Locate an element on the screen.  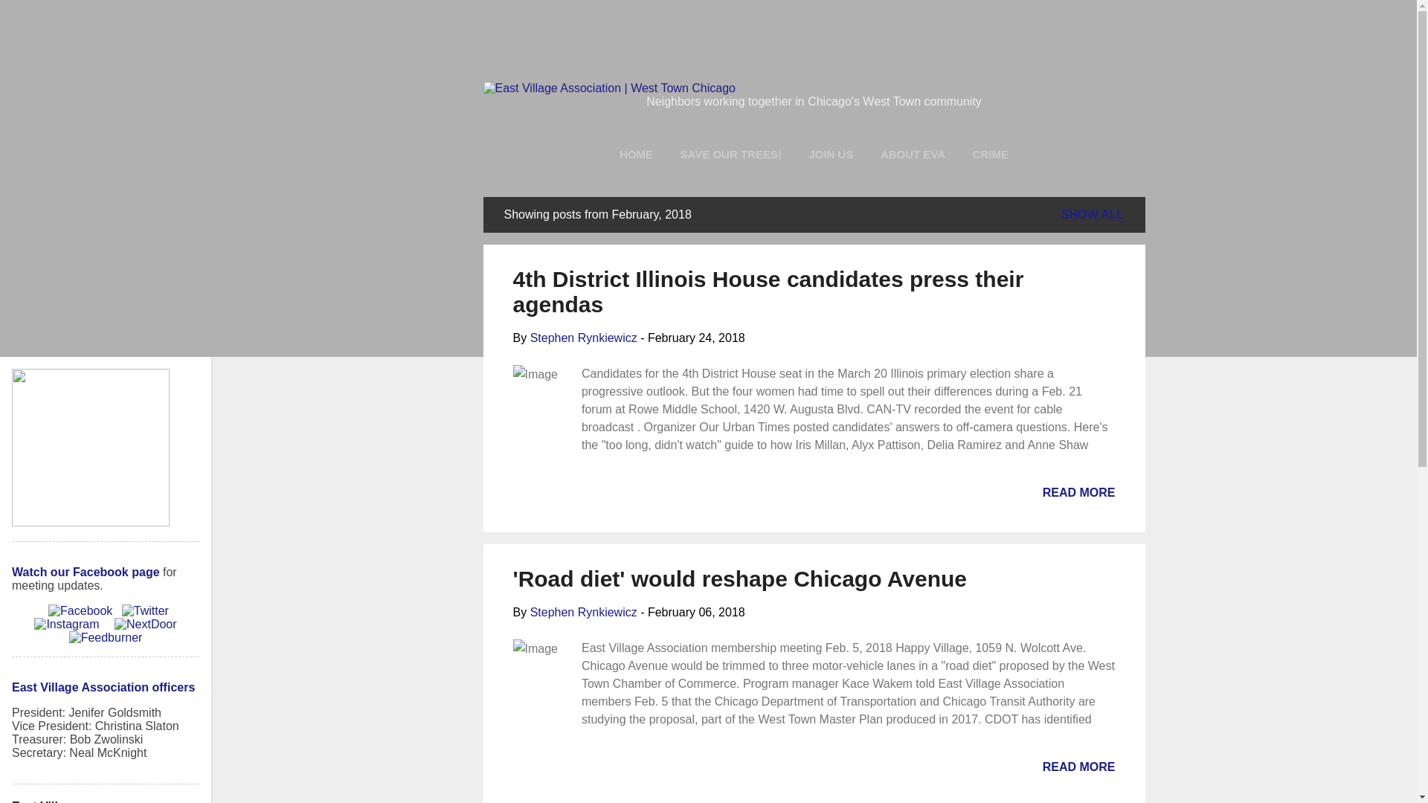
SAVE OUR TREES! is located at coordinates (730, 153).